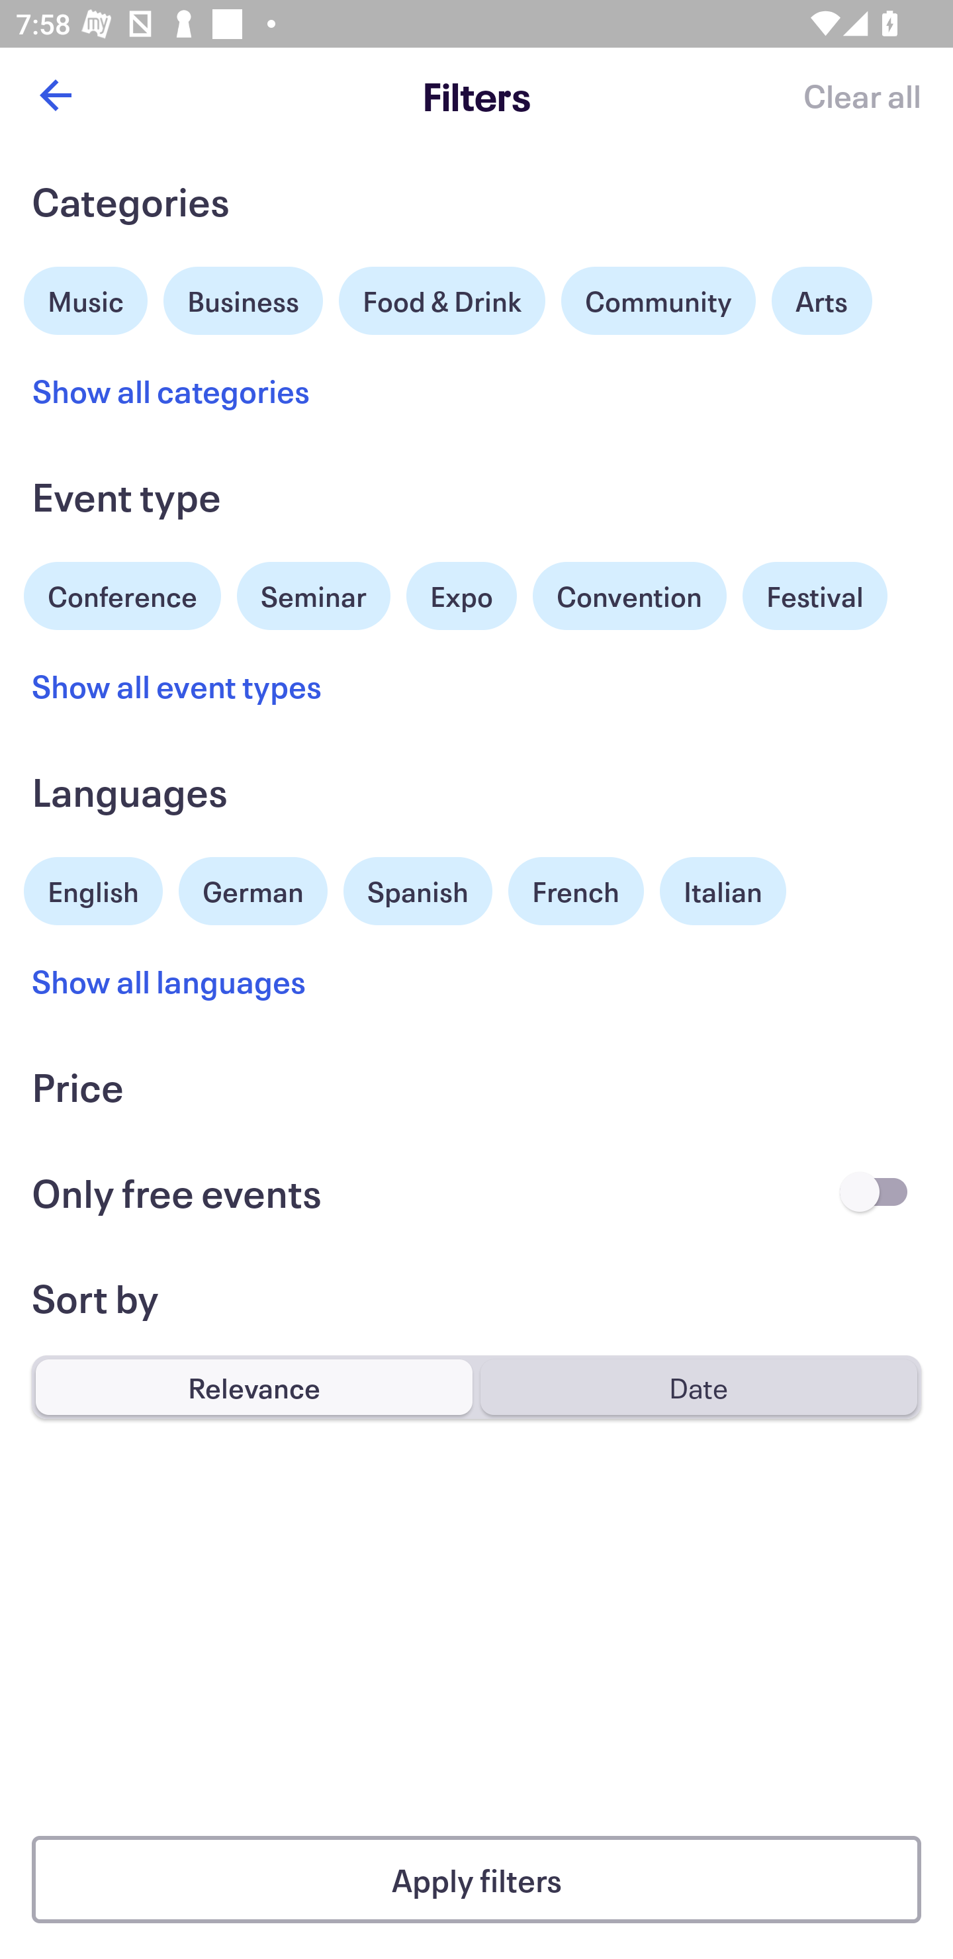 Image resolution: width=953 pixels, height=1959 pixels. Describe the element at coordinates (814, 596) in the screenshot. I see `Festival` at that location.